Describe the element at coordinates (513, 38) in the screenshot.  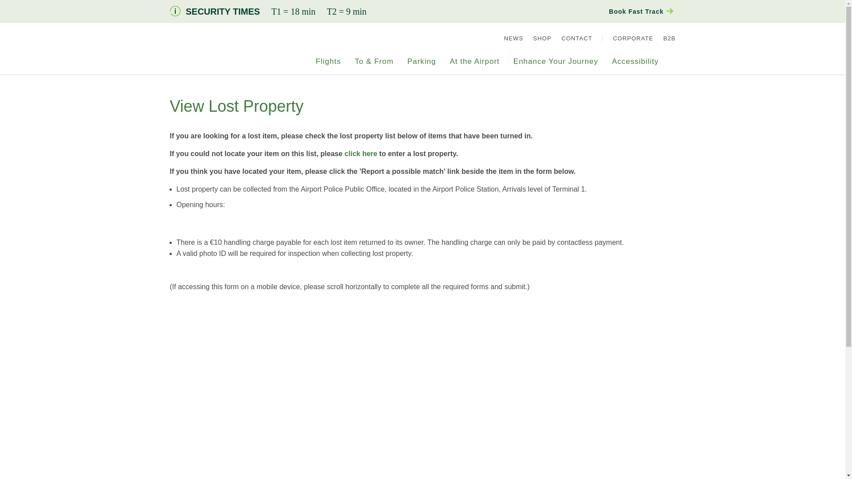
I see `NEWS` at that location.